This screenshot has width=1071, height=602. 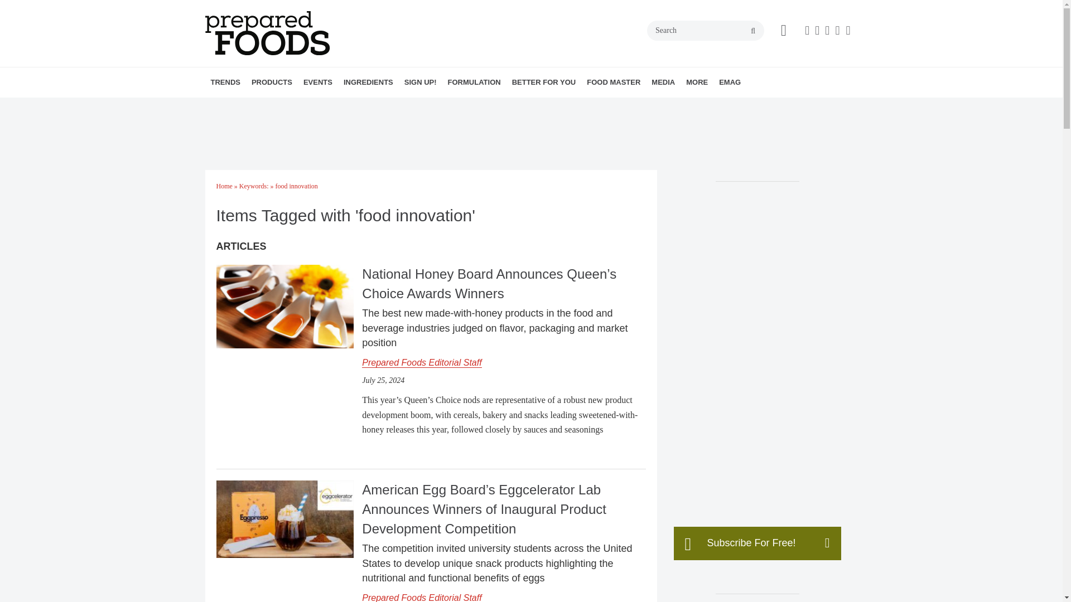 I want to click on youtube, so click(x=848, y=30).